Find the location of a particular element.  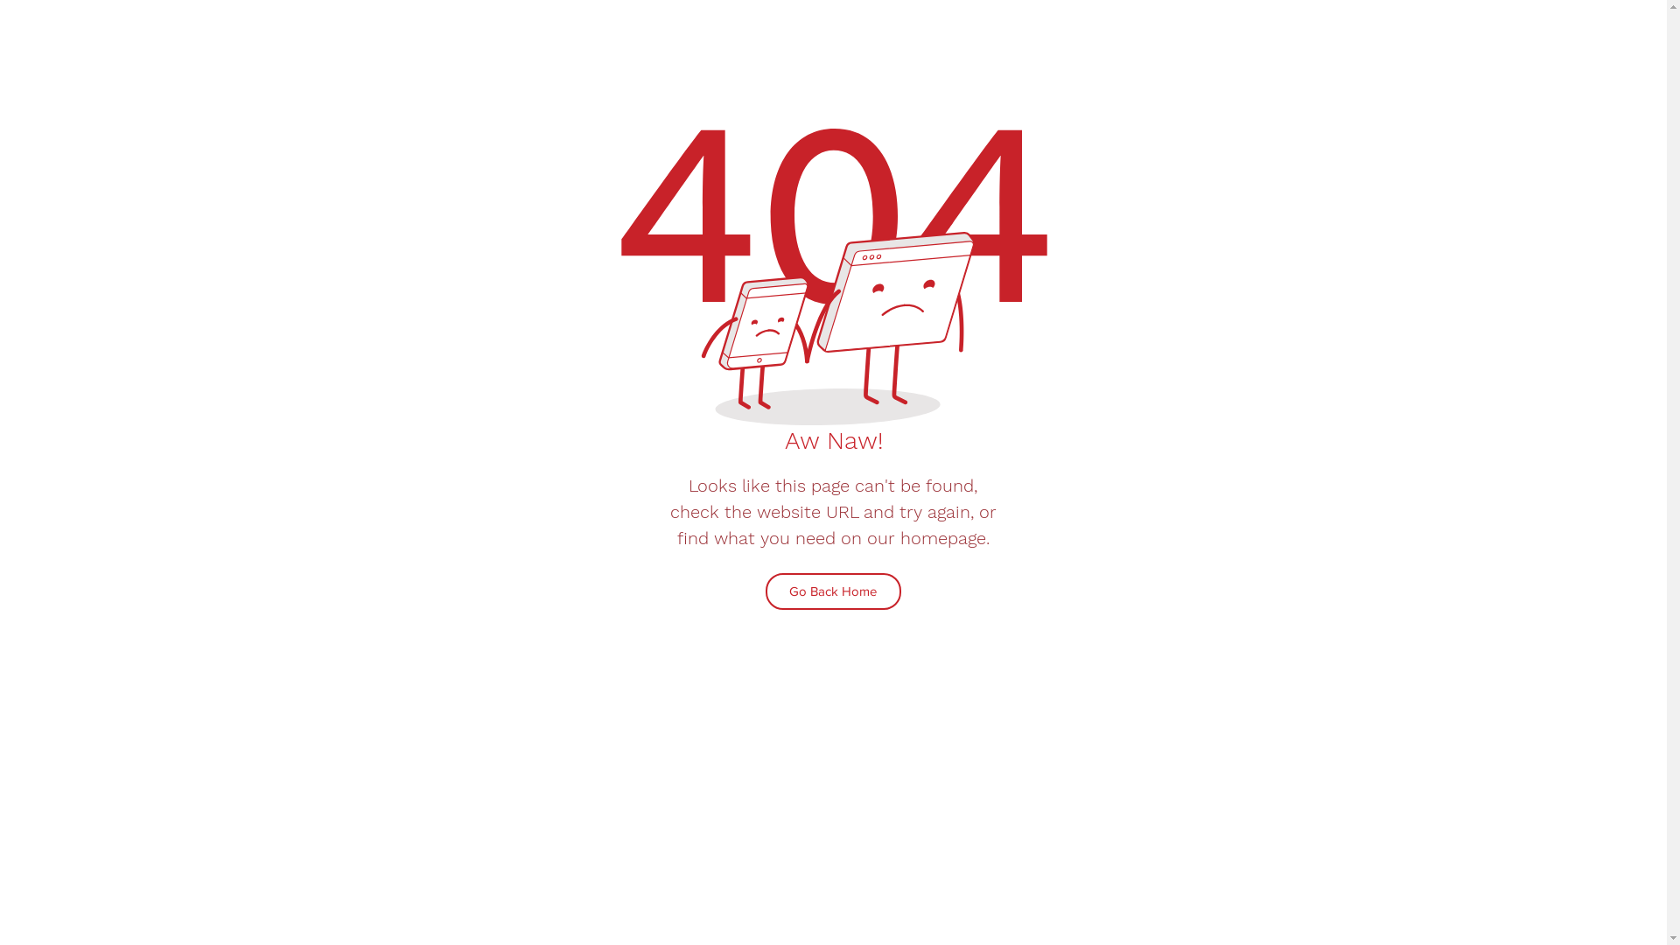

Go Back Home is located at coordinates (833, 591).